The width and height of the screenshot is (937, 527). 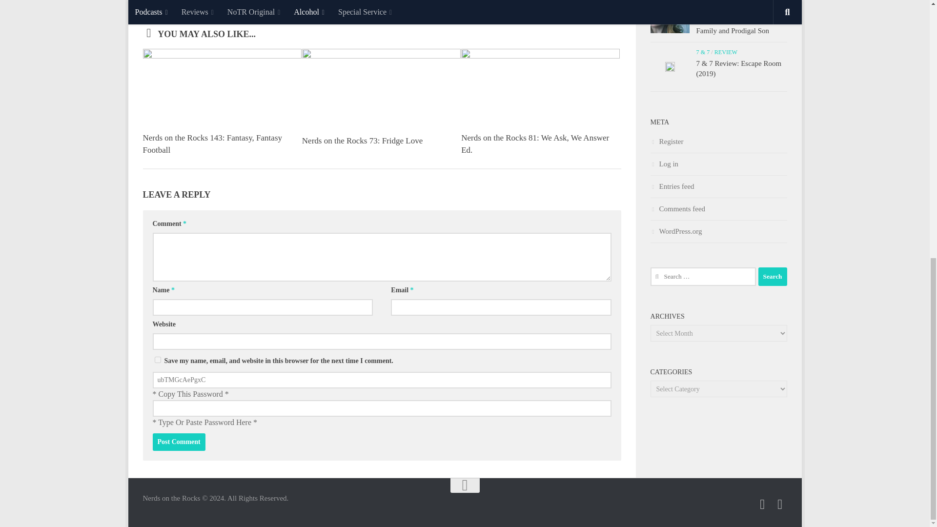 What do you see at coordinates (179, 442) in the screenshot?
I see `Post Comment` at bounding box center [179, 442].